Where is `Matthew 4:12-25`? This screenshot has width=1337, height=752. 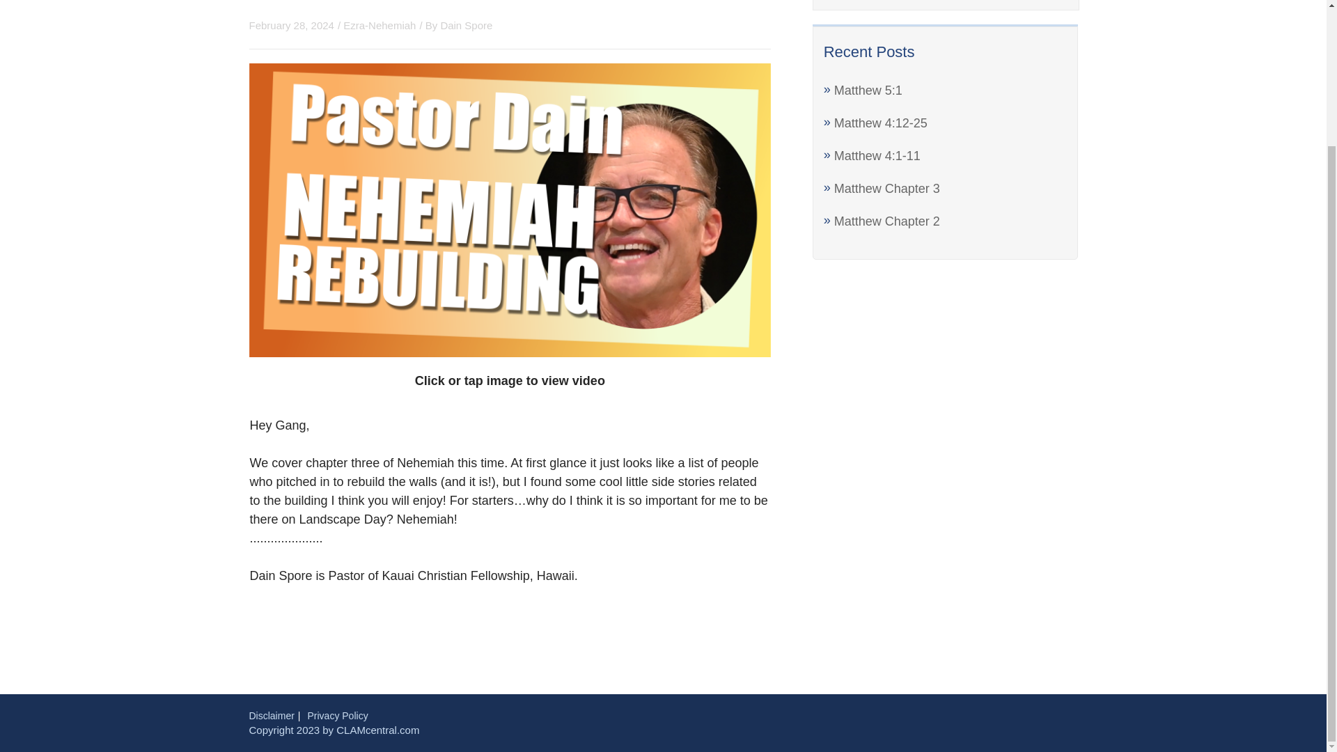 Matthew 4:12-25 is located at coordinates (881, 123).